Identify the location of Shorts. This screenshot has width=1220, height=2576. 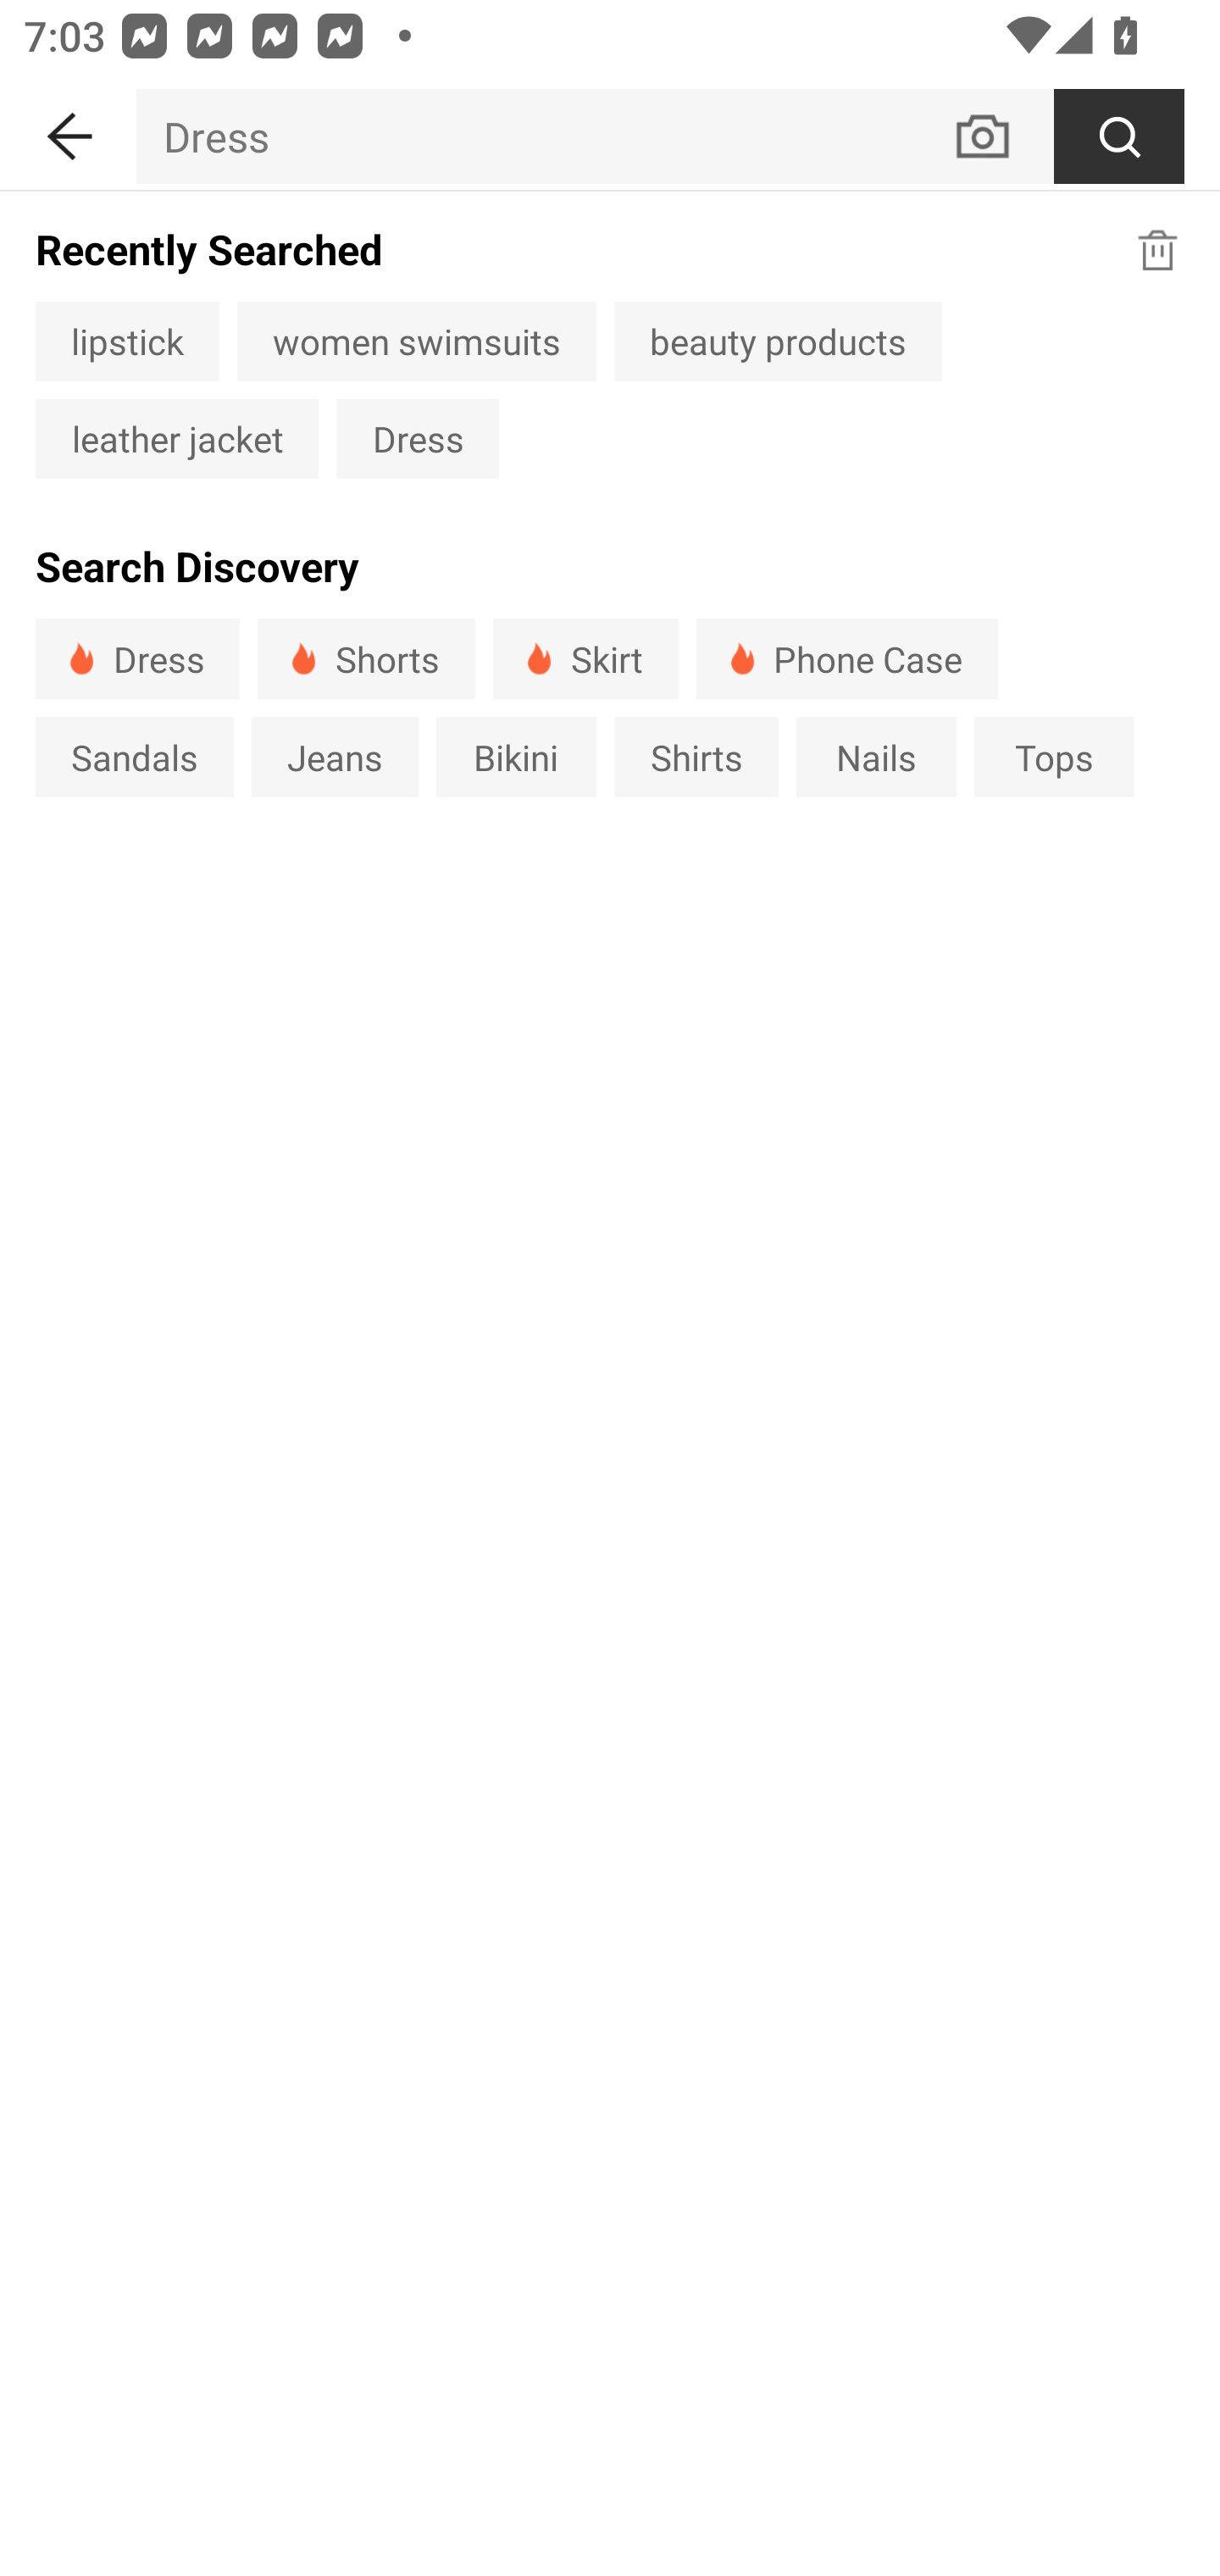
(366, 658).